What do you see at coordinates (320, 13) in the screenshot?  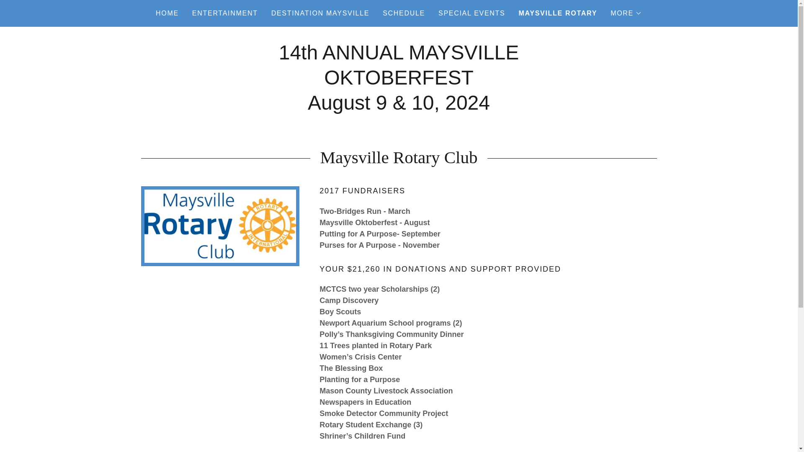 I see `DESTINATION MAYSVILLE` at bounding box center [320, 13].